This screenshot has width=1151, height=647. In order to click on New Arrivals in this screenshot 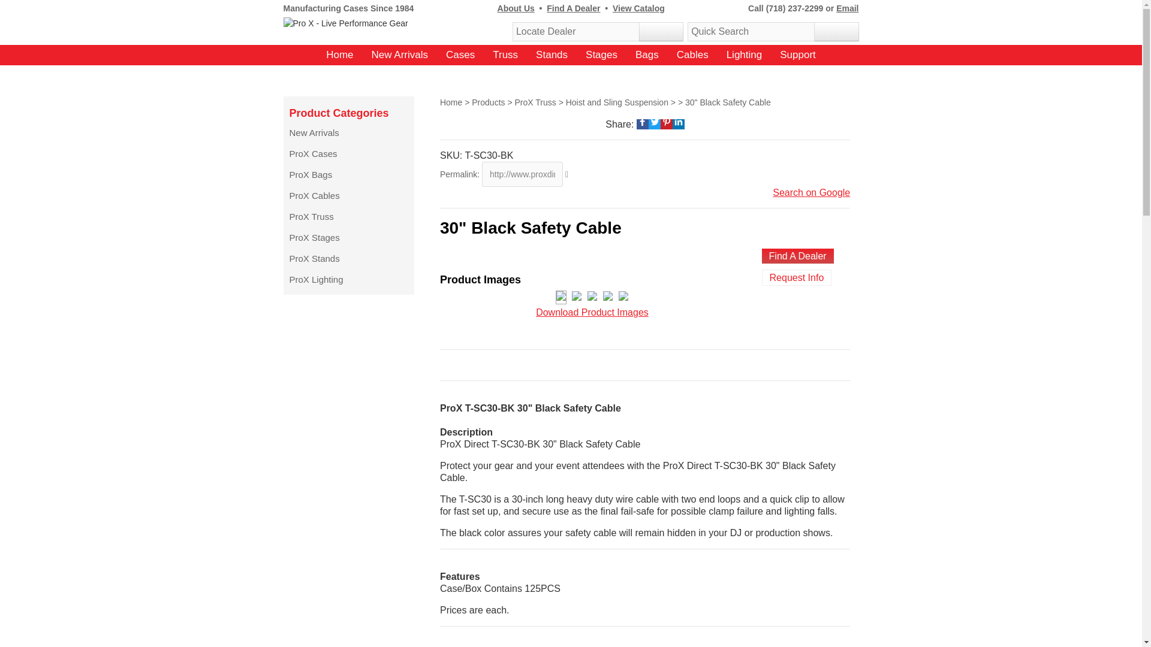, I will do `click(400, 55)`.